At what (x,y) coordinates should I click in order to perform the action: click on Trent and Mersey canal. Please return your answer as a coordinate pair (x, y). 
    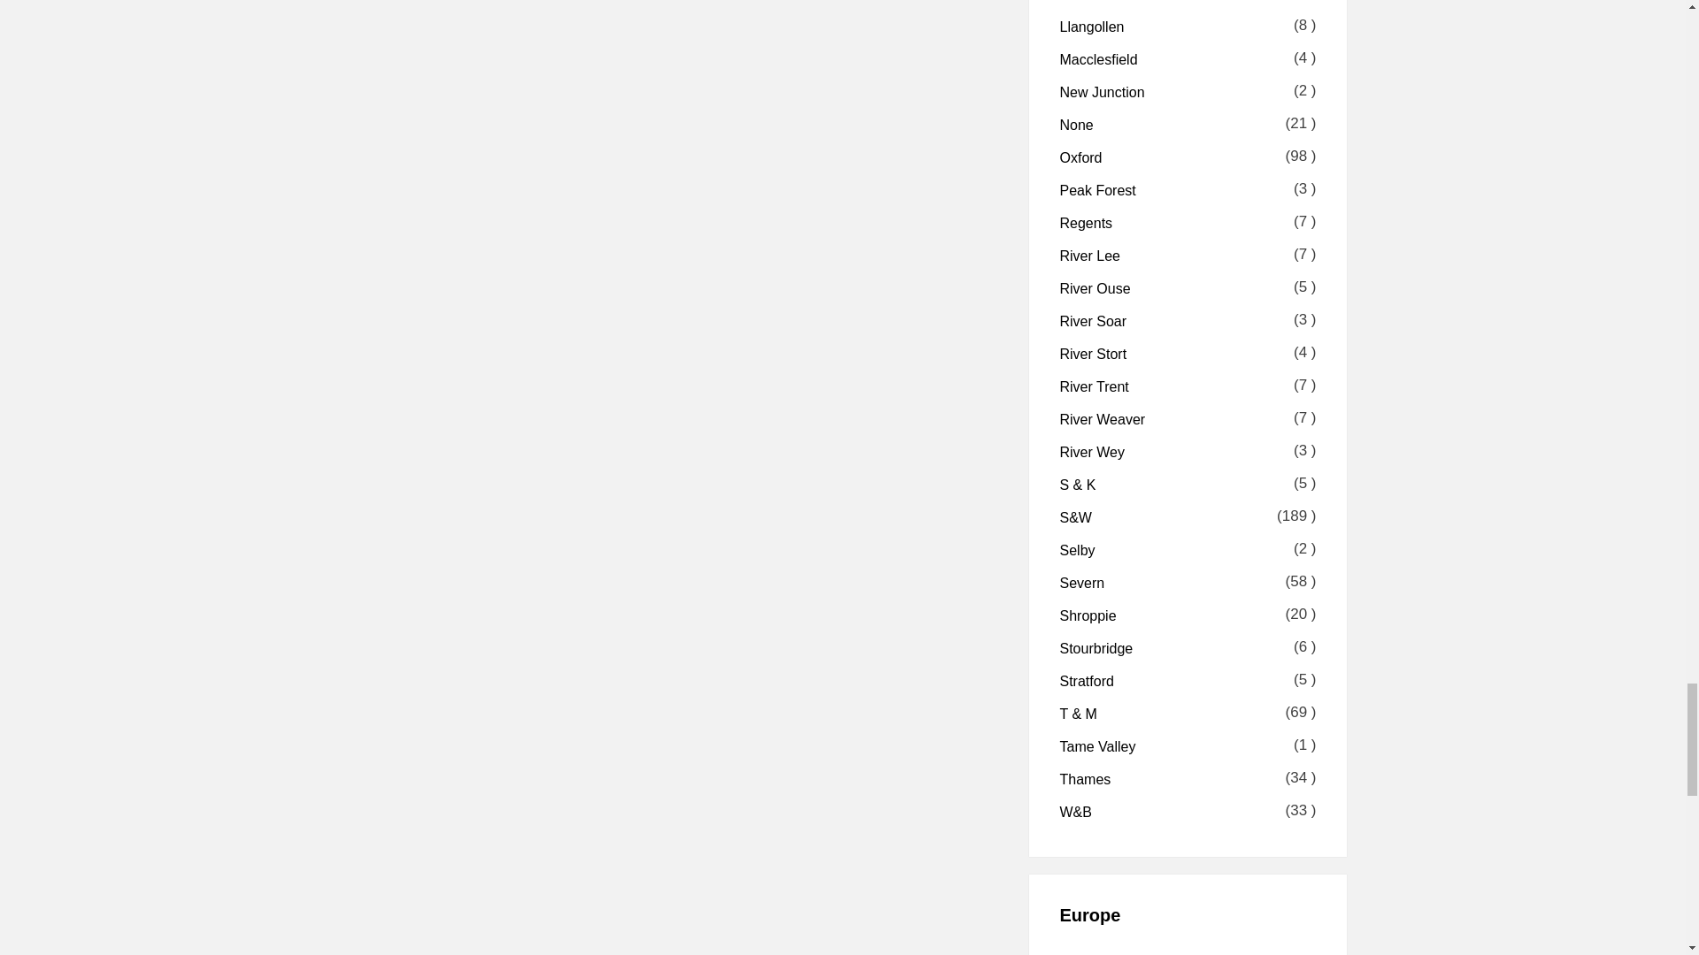
    Looking at the image, I should click on (1079, 714).